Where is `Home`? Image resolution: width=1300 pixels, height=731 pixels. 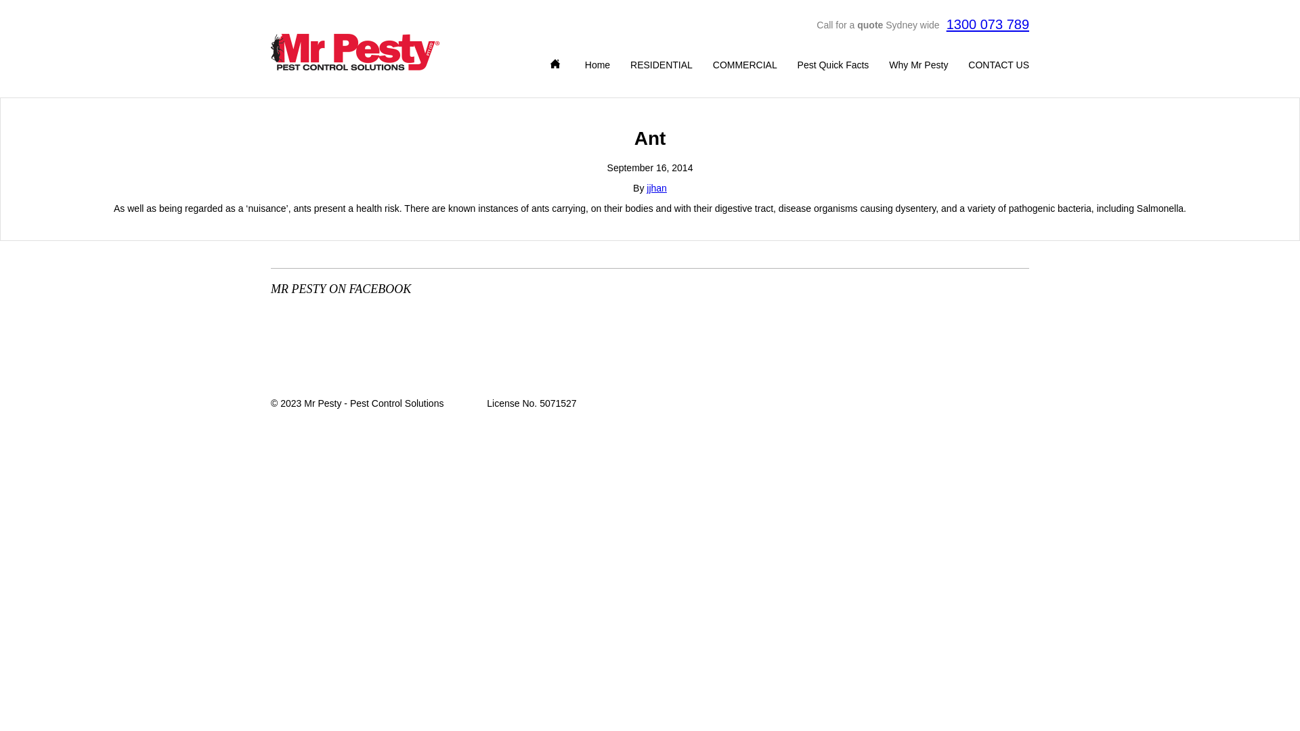
Home is located at coordinates (597, 68).